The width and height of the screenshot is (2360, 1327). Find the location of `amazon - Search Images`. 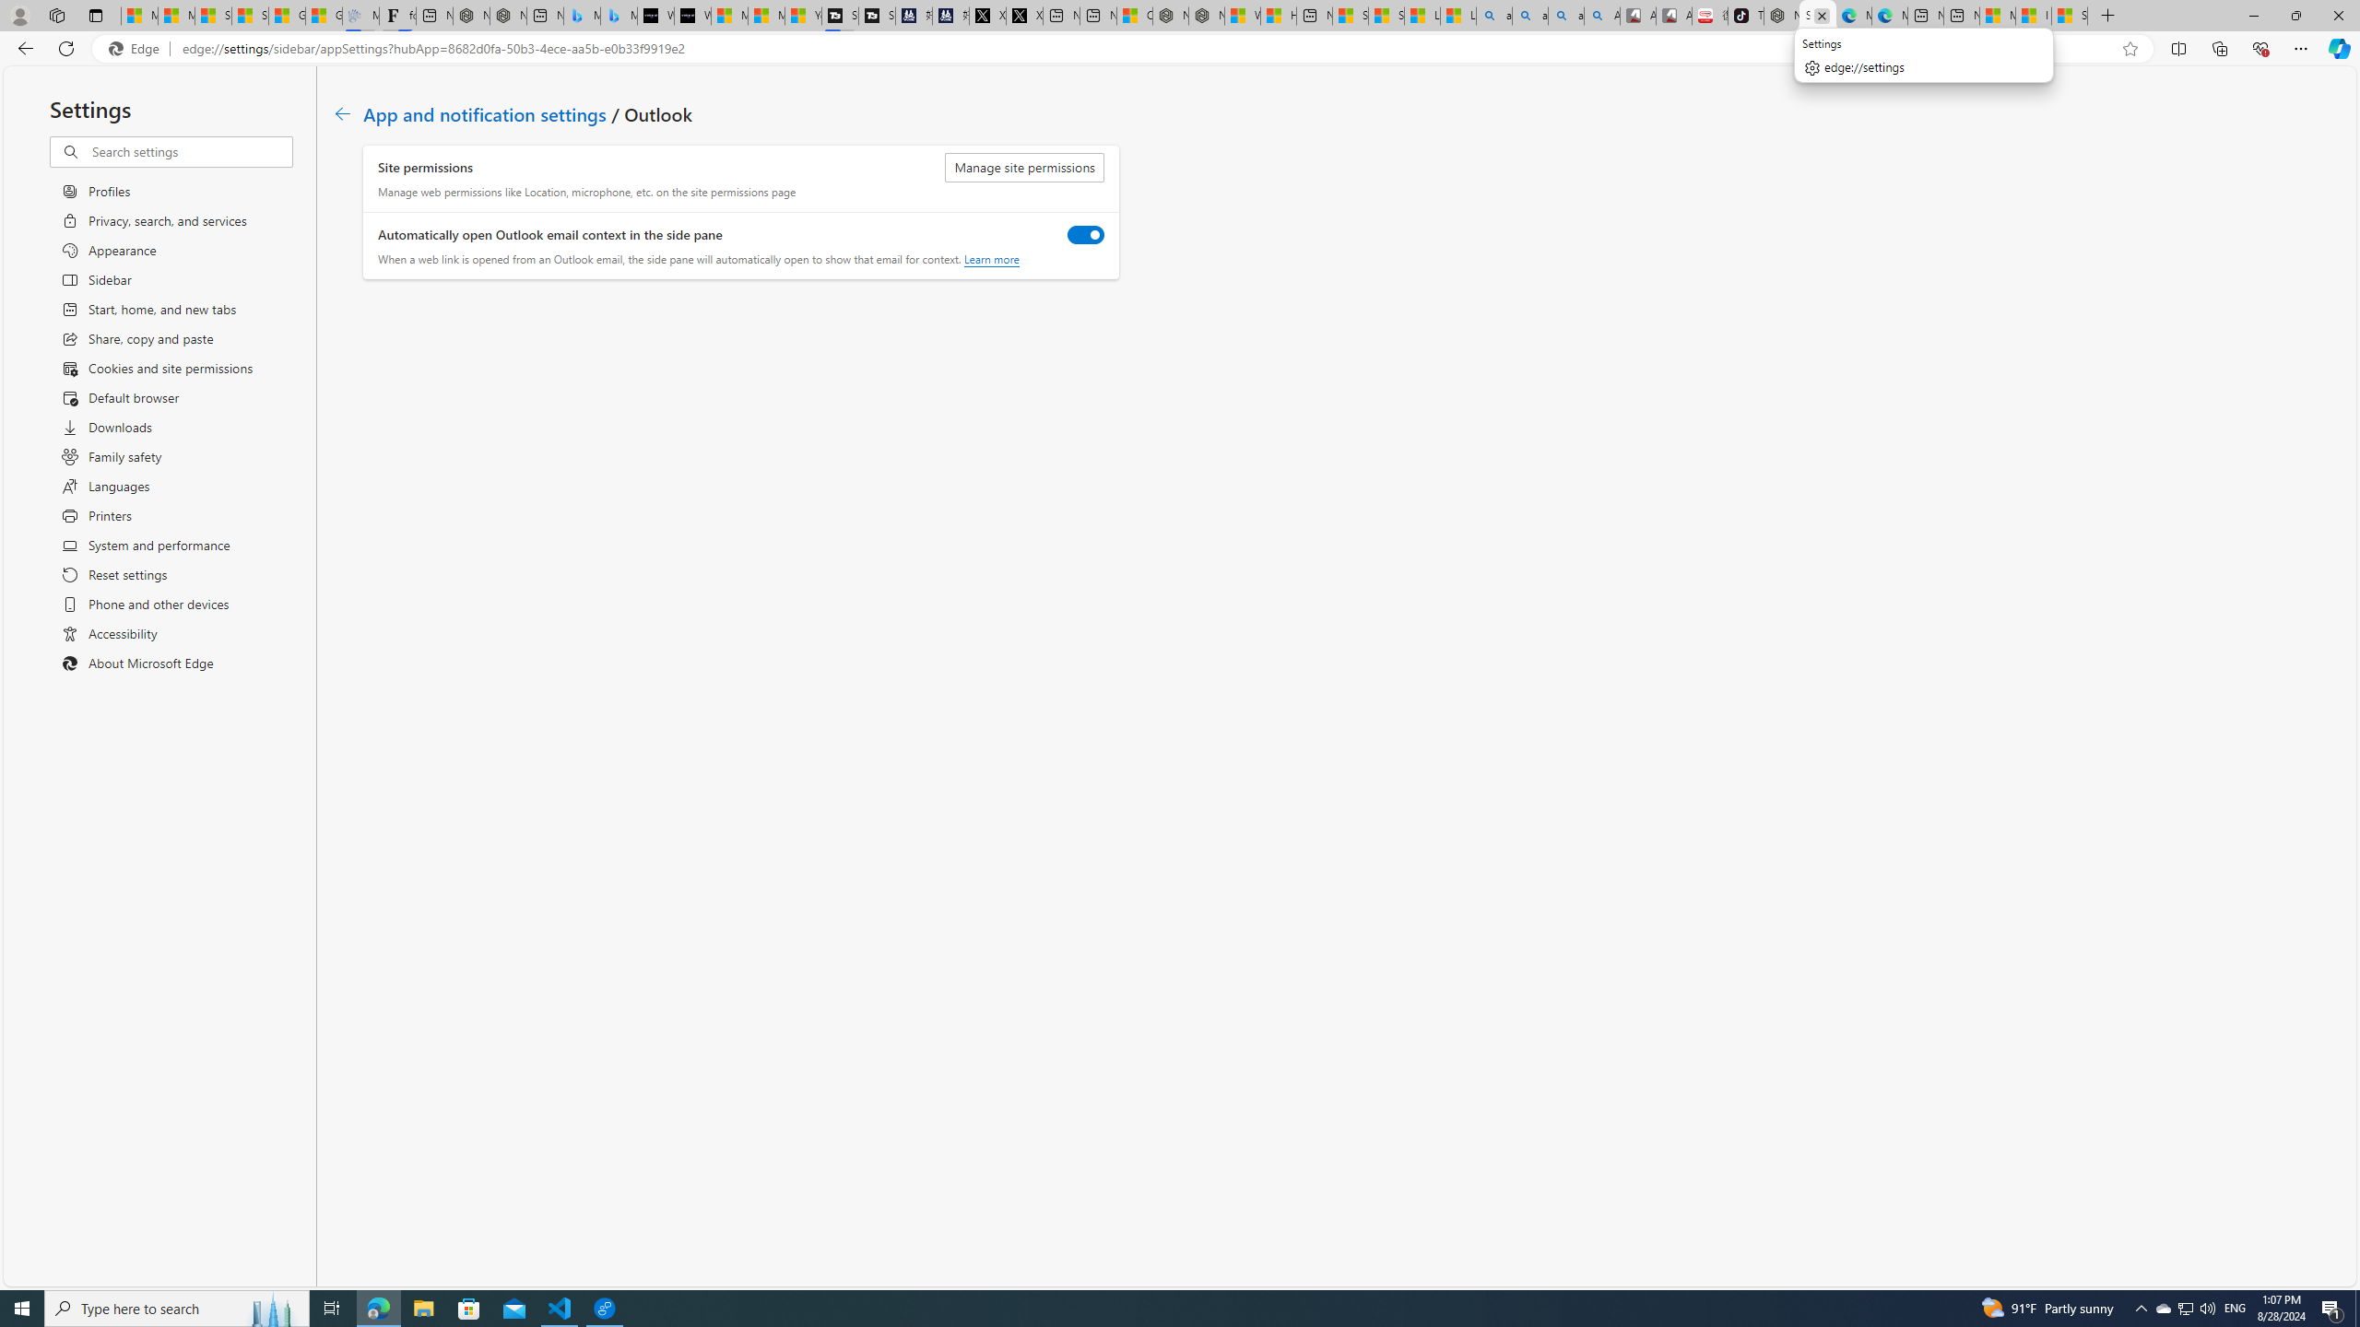

amazon - Search Images is located at coordinates (1567, 16).